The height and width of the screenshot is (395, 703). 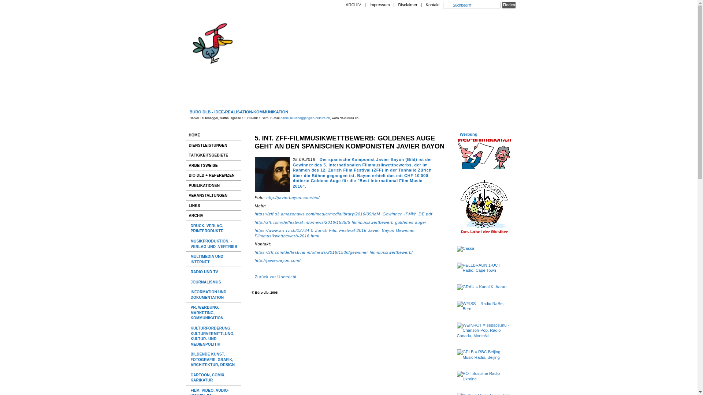 What do you see at coordinates (278, 260) in the screenshot?
I see `http://javierbayon.com/` at bounding box center [278, 260].